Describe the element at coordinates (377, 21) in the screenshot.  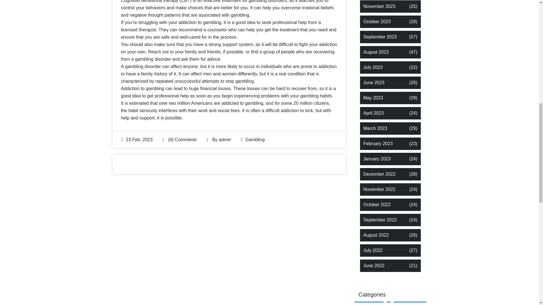
I see `October 2023` at that location.